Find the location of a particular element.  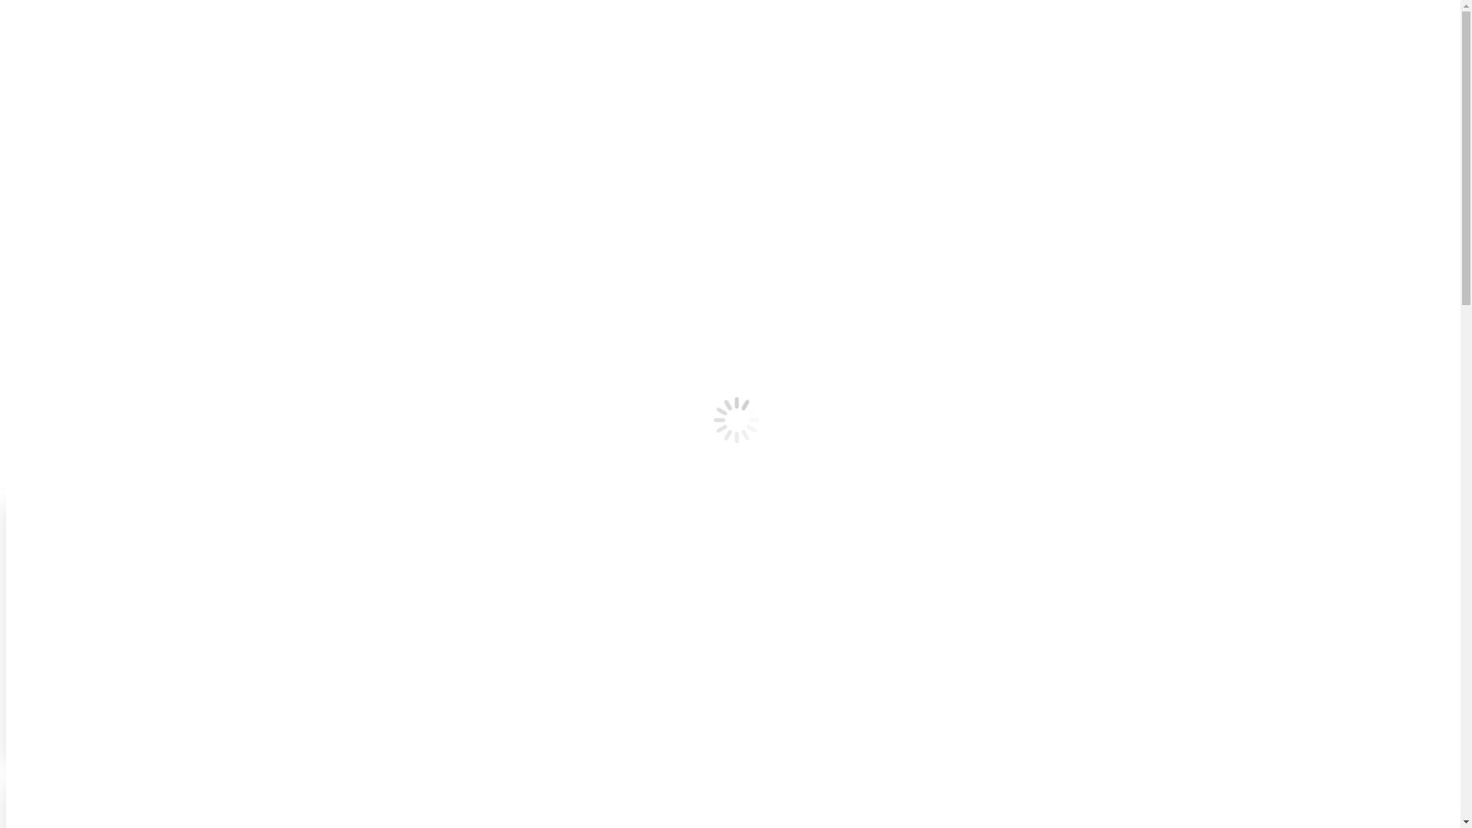

Home Open is located at coordinates (734, 579).